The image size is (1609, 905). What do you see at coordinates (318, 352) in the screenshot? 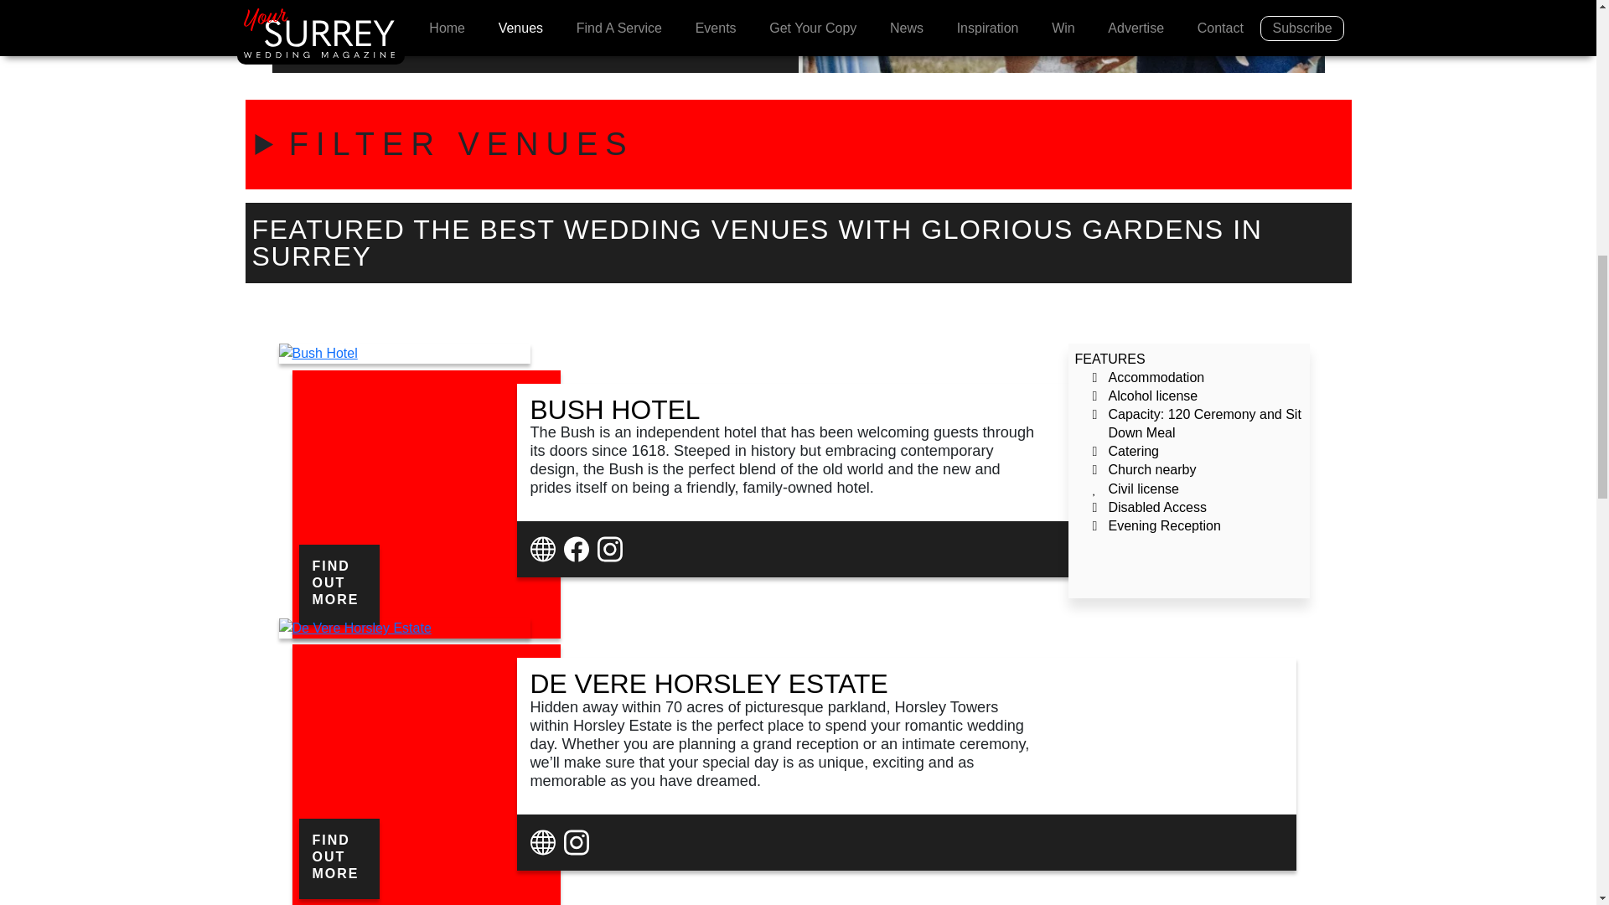
I see `Bush Hotel` at bounding box center [318, 352].